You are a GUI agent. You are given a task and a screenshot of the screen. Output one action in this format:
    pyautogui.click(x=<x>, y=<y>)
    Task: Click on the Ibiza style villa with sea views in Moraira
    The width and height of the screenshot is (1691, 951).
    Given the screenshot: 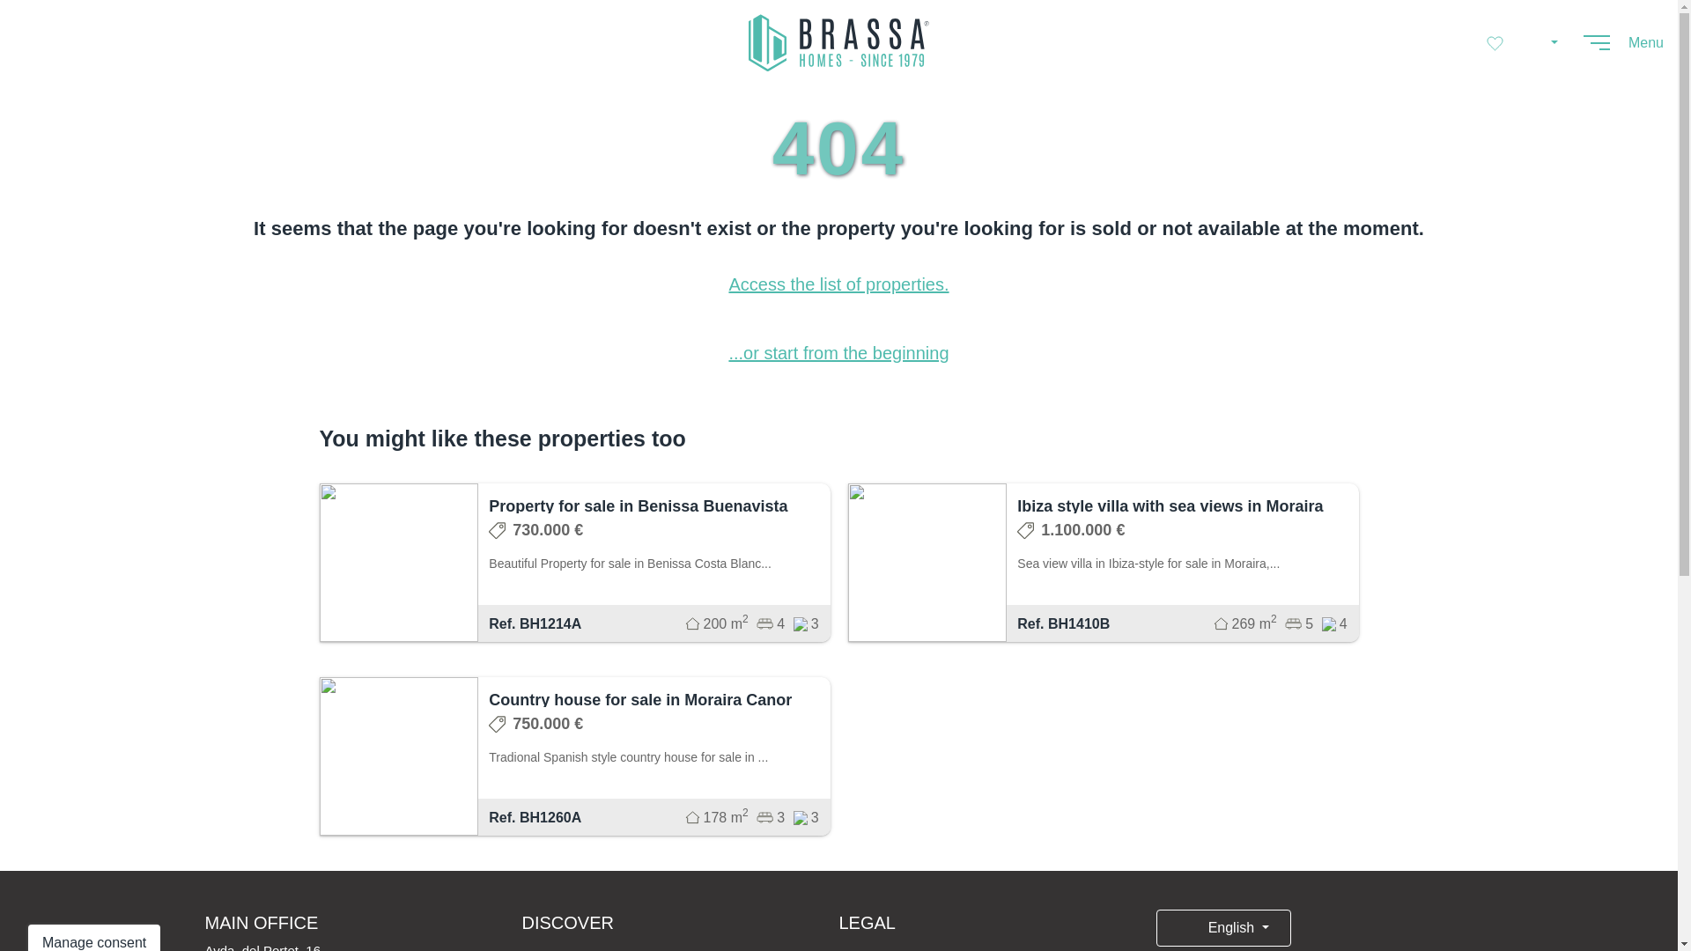 What is the action you would take?
    pyautogui.click(x=1170, y=505)
    